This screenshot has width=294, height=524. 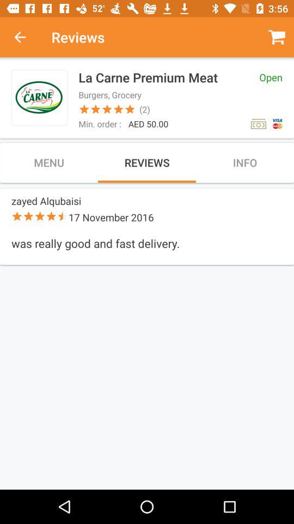 What do you see at coordinates (26, 37) in the screenshot?
I see `turn on icon next to reviews item` at bounding box center [26, 37].